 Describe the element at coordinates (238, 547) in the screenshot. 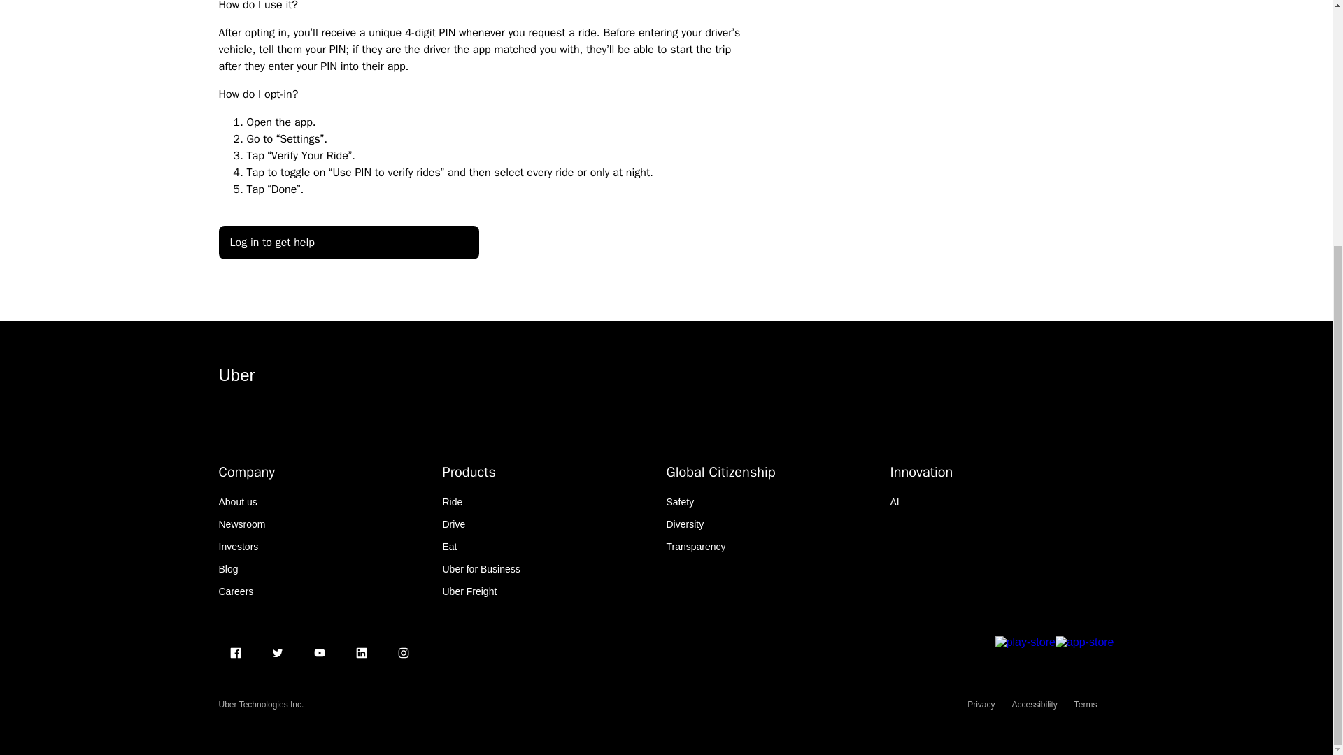

I see `Investors` at that location.